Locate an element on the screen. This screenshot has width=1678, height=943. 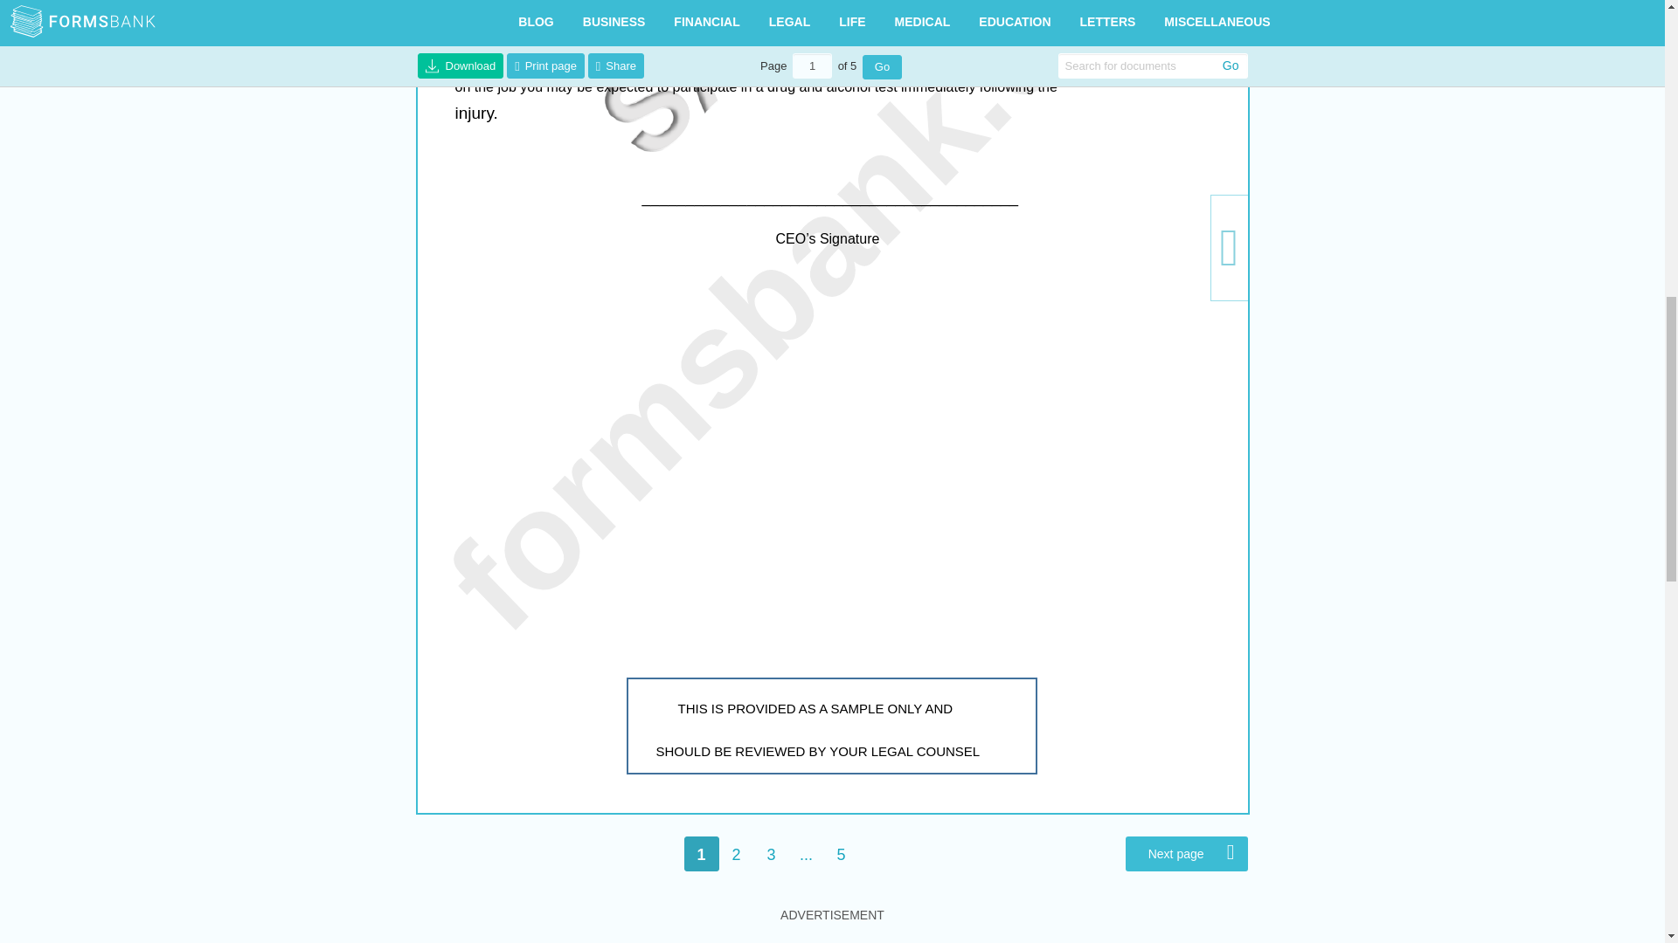
Advertisement is located at coordinates (1383, 108).